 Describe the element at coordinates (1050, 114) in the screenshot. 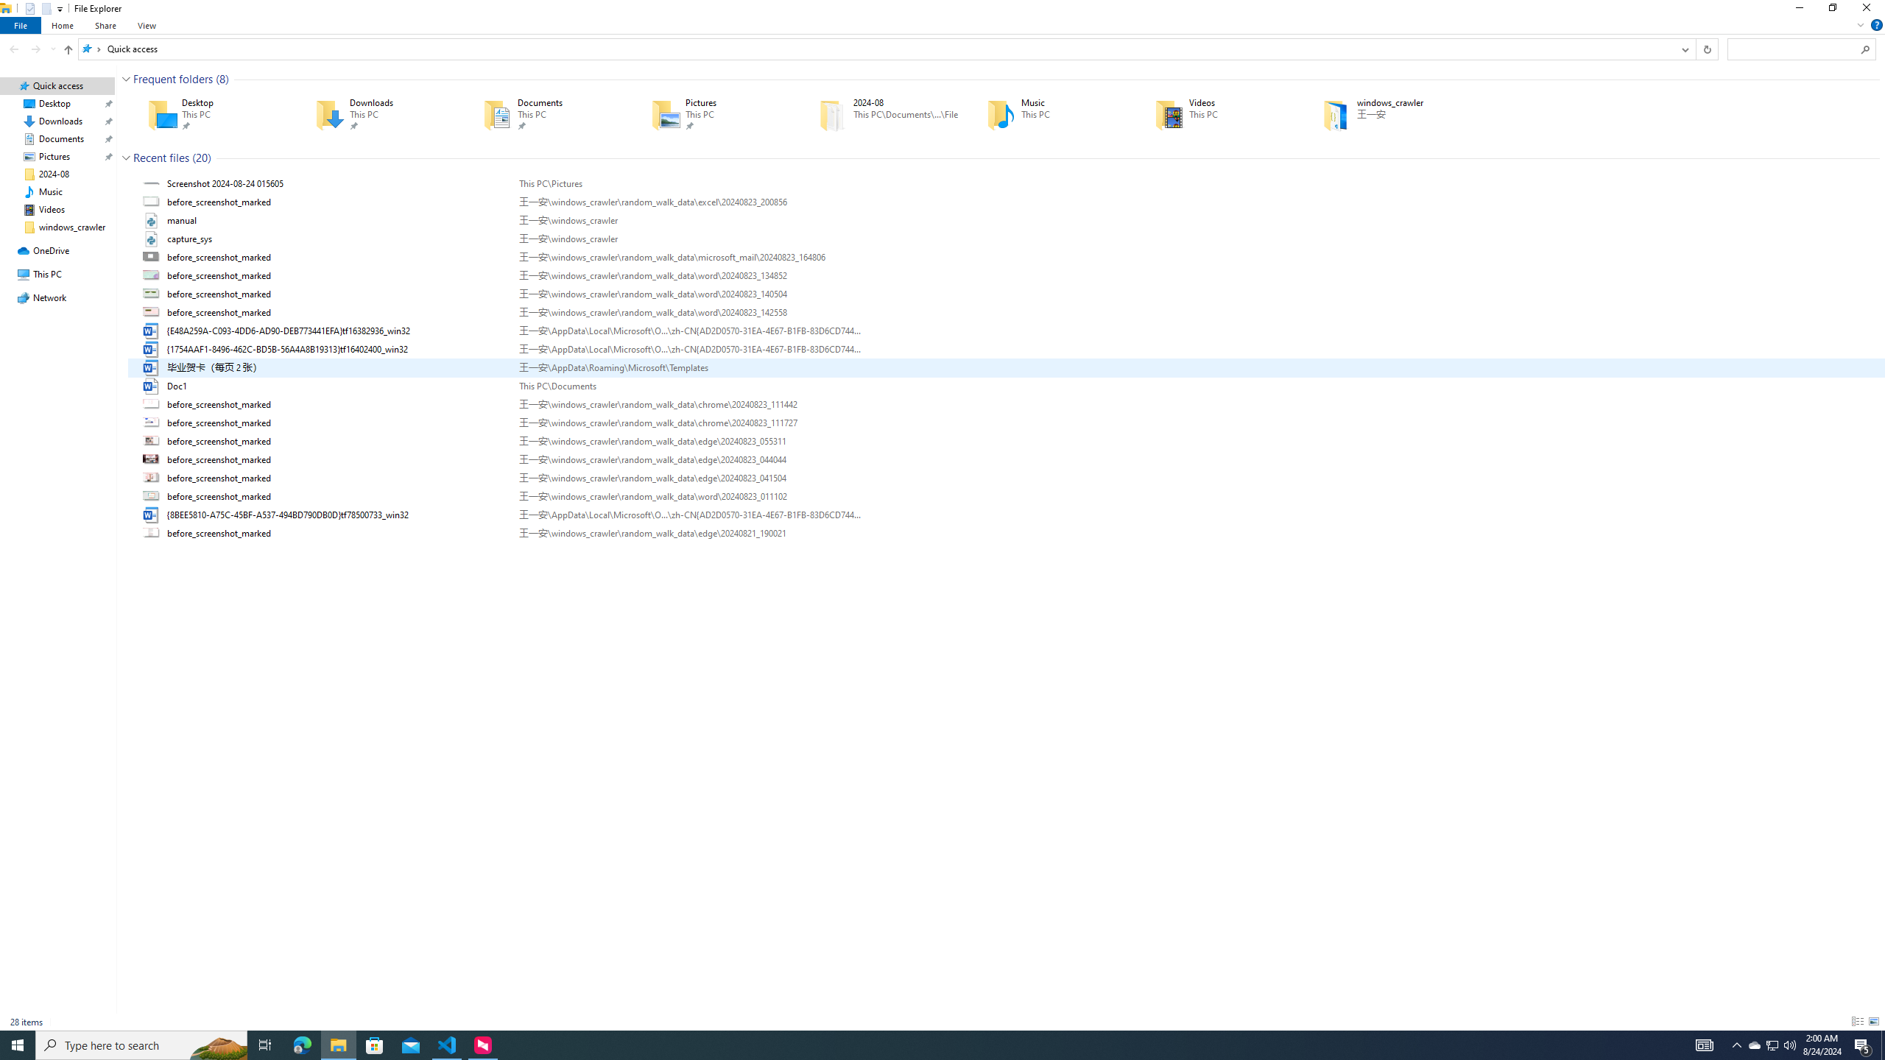

I see `Music` at that location.